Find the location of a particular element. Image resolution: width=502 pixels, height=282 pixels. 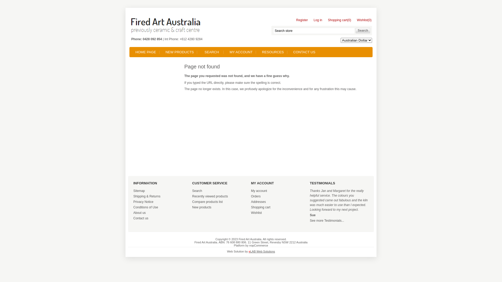

About us is located at coordinates (140, 213).